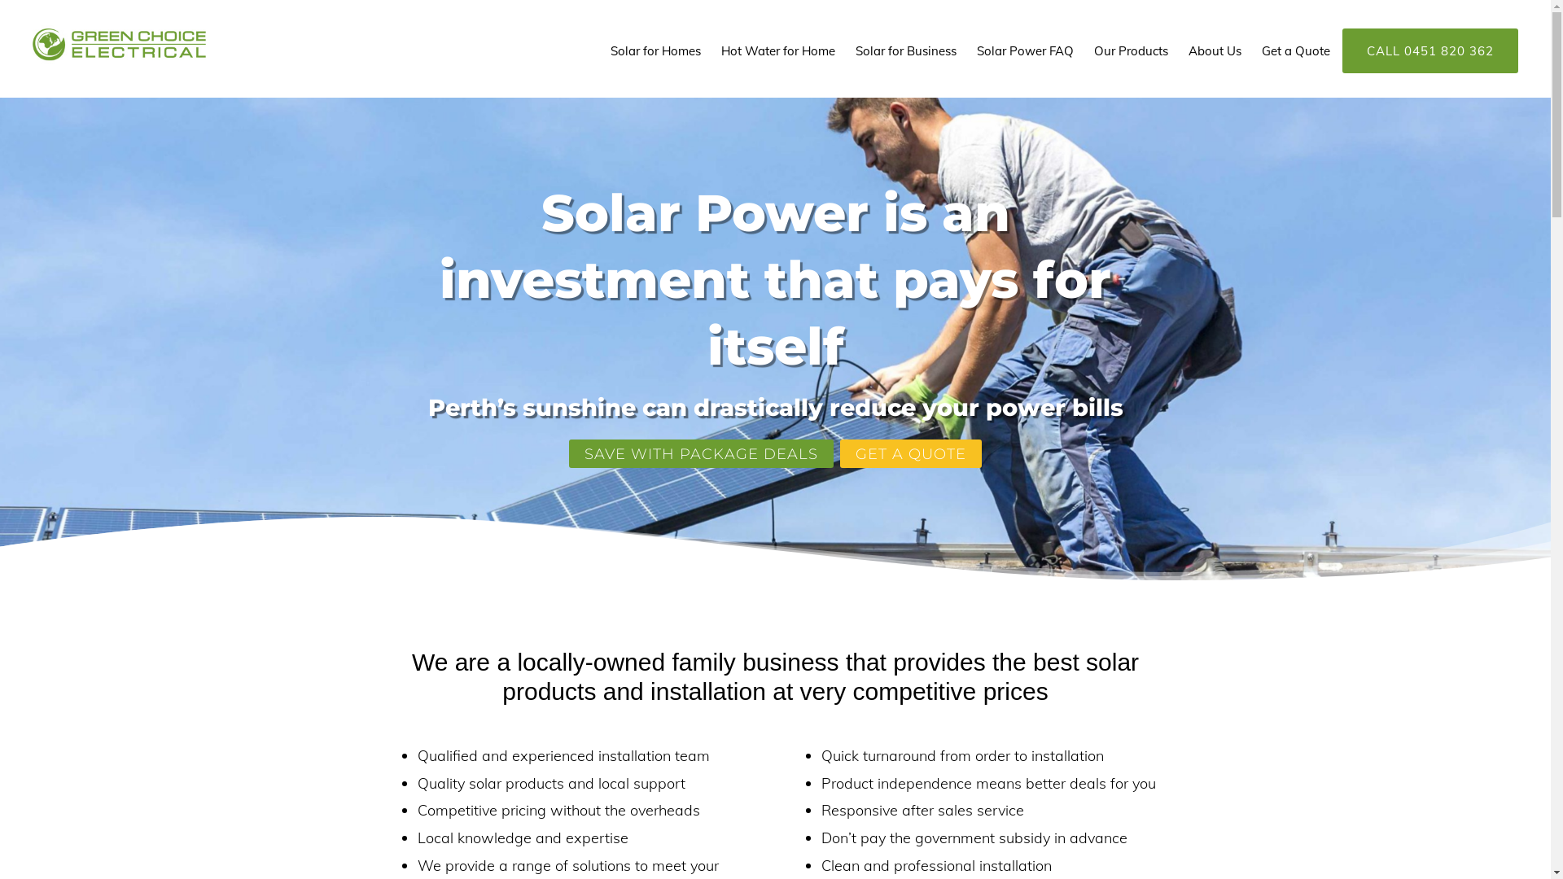  What do you see at coordinates (1296, 50) in the screenshot?
I see `Get a Quote` at bounding box center [1296, 50].